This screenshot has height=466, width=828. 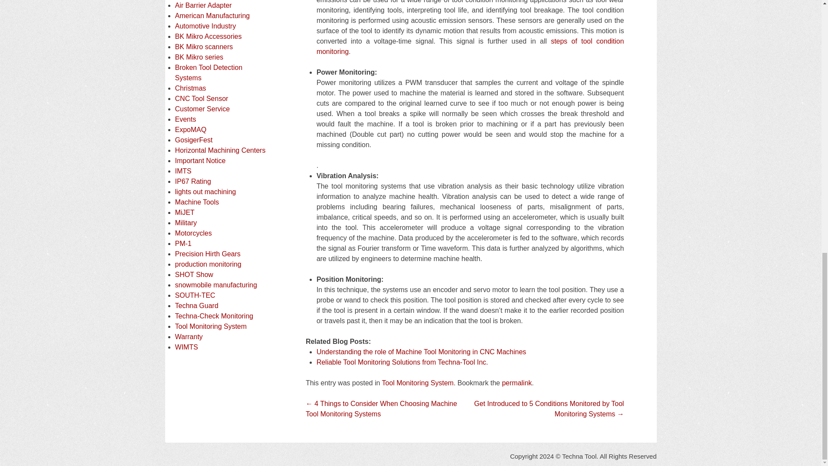 I want to click on ExpoMAQ, so click(x=191, y=129).